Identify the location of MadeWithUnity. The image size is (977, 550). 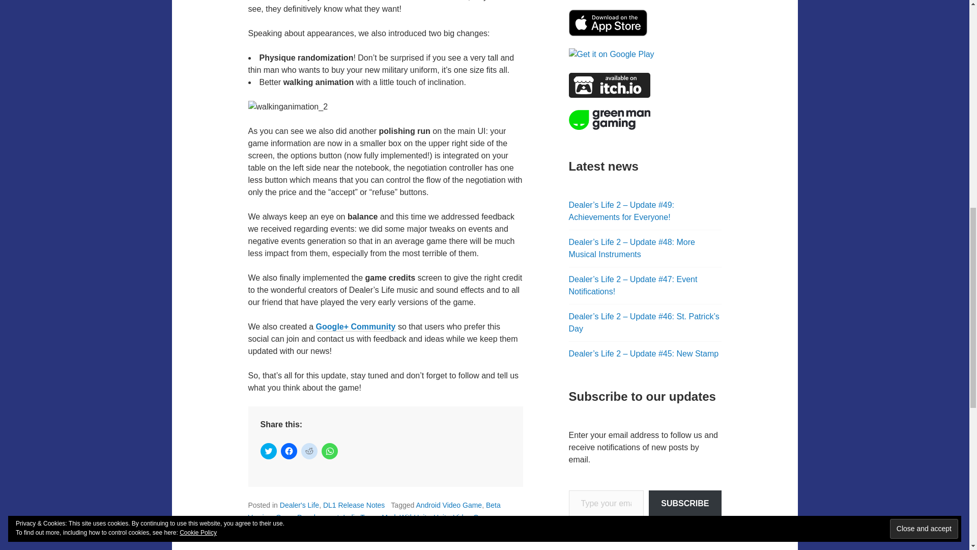
(406, 517).